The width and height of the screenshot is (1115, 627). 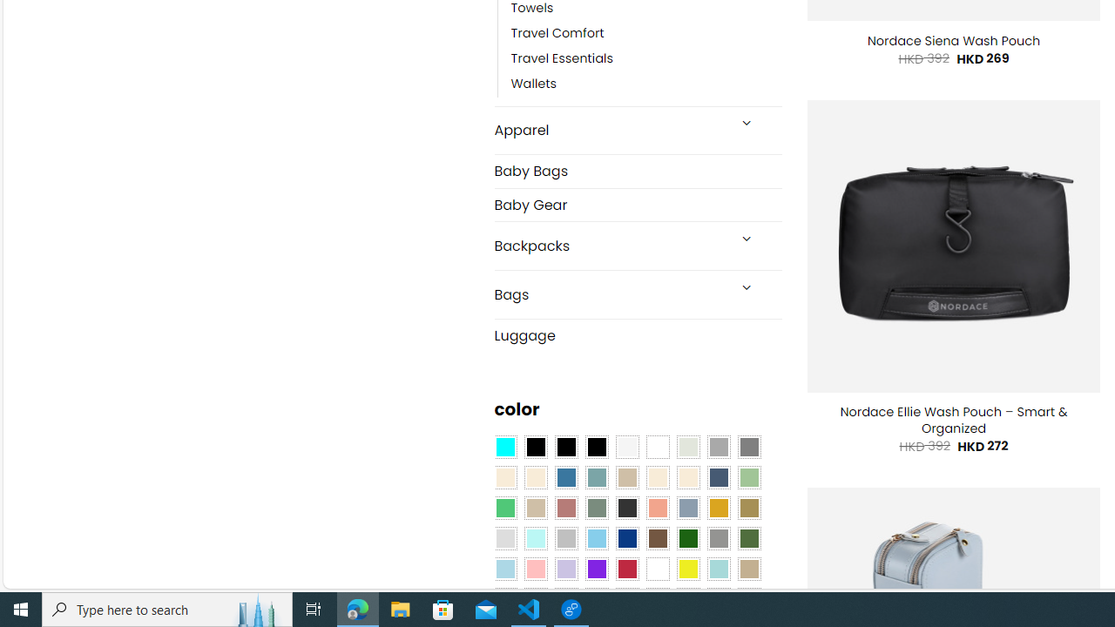 What do you see at coordinates (718, 448) in the screenshot?
I see `Dark Gray` at bounding box center [718, 448].